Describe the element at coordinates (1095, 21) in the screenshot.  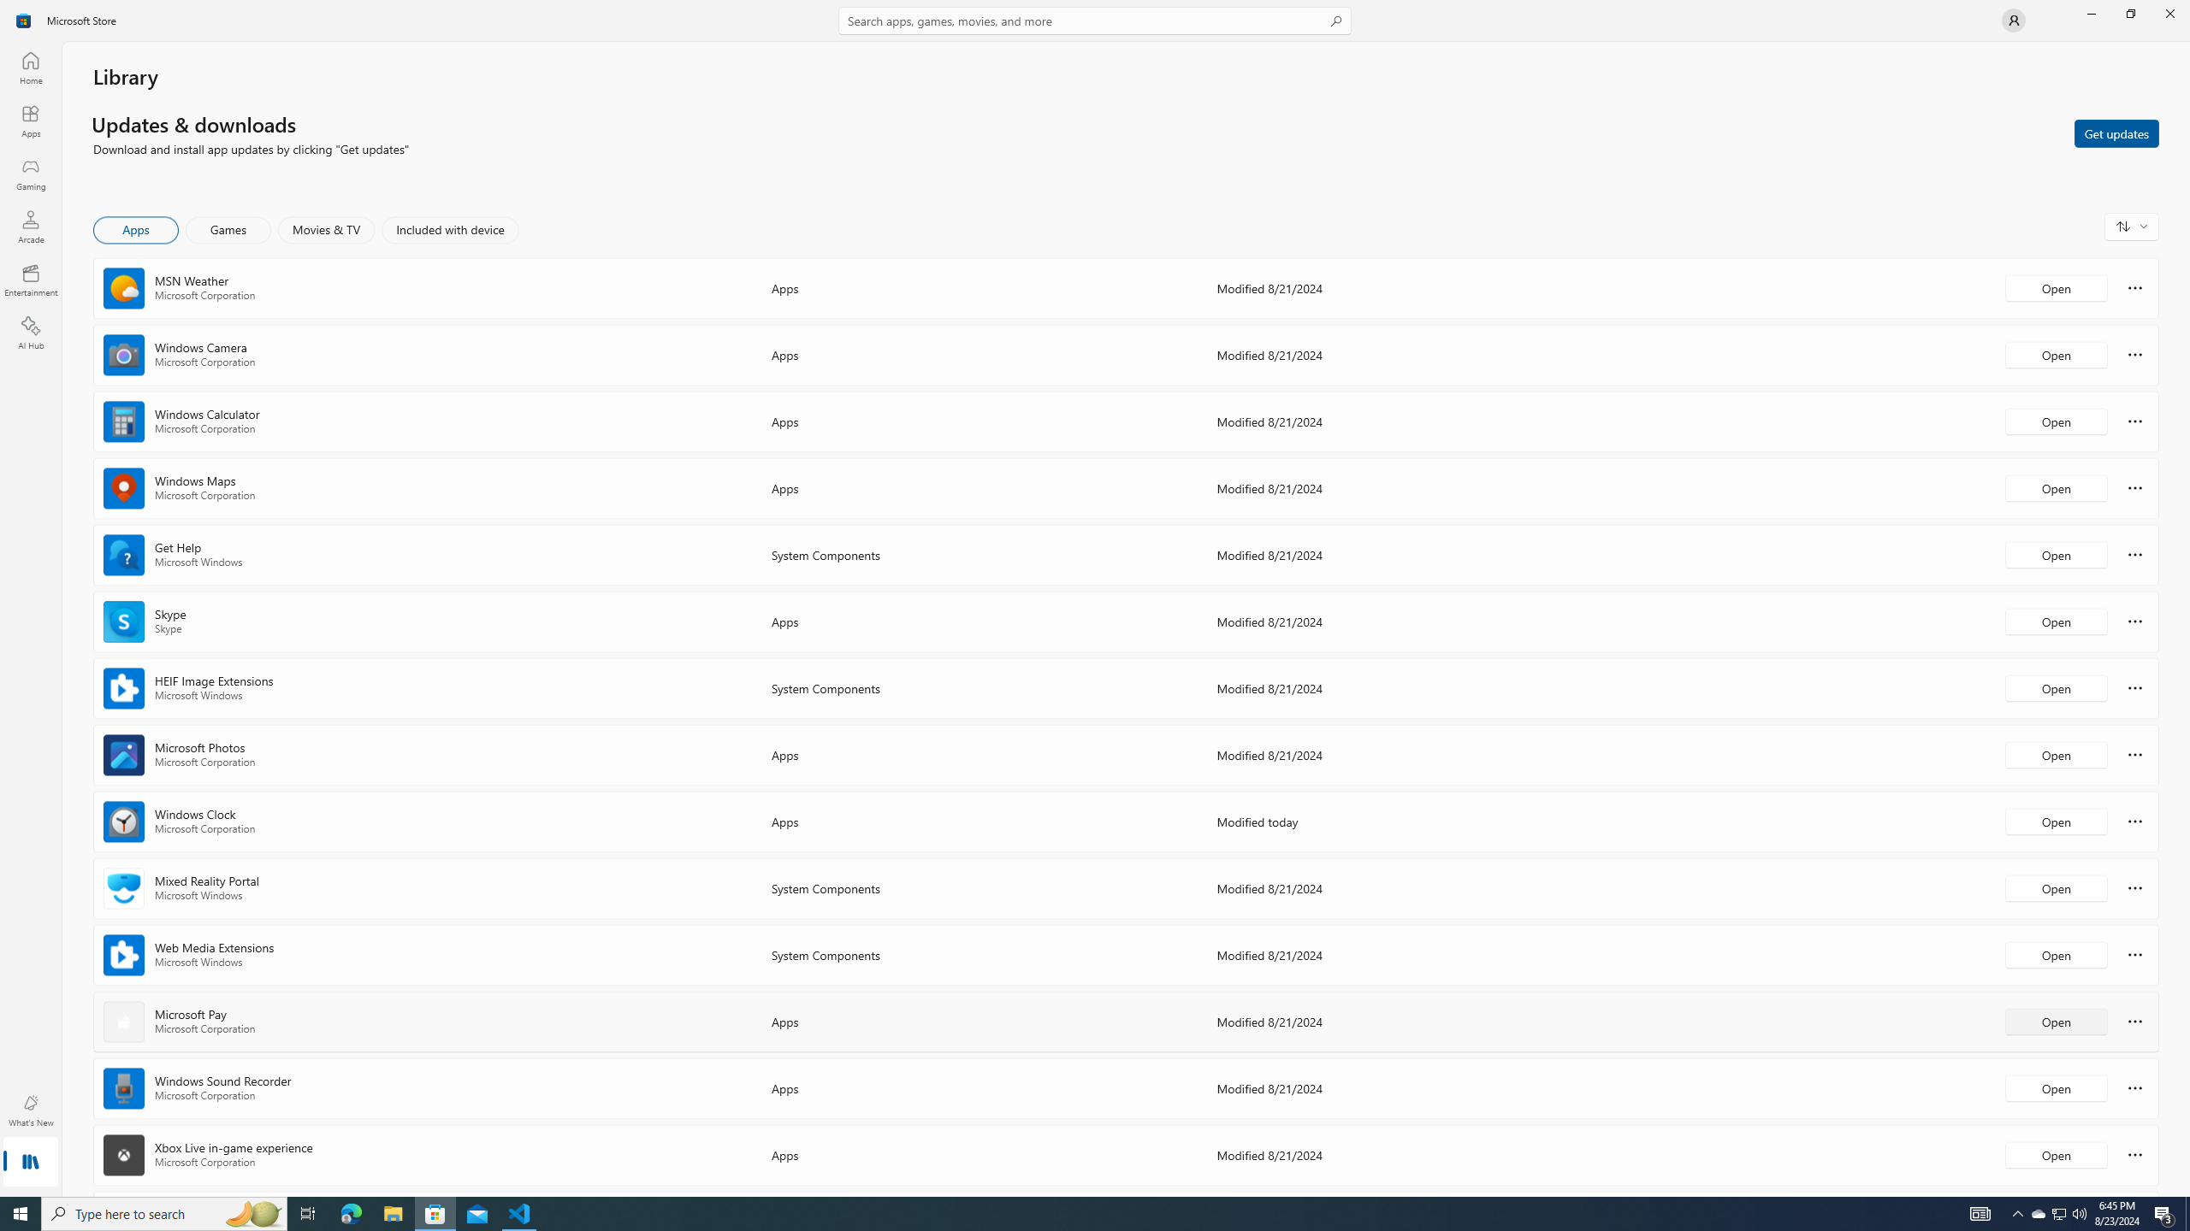
I see `Search` at that location.